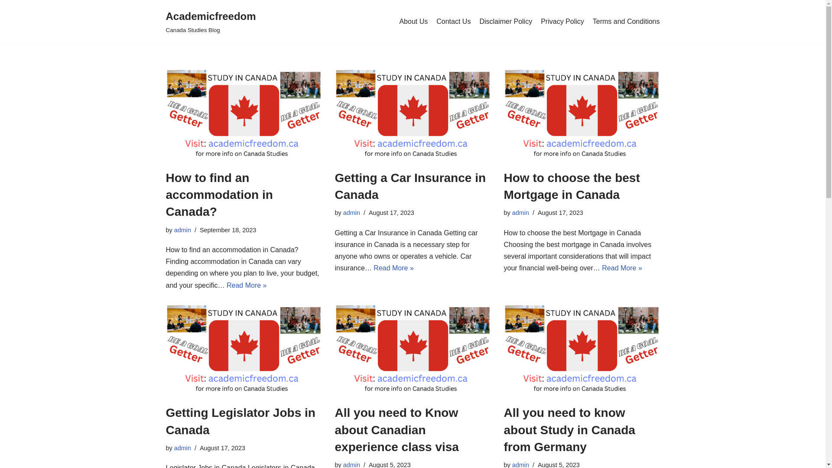  I want to click on admin, so click(183, 230).